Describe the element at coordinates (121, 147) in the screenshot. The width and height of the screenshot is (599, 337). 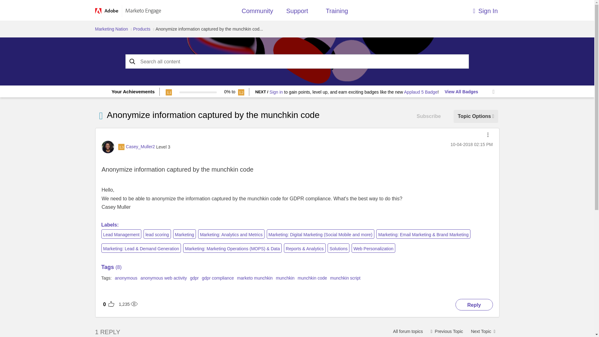
I see `Level 3` at that location.